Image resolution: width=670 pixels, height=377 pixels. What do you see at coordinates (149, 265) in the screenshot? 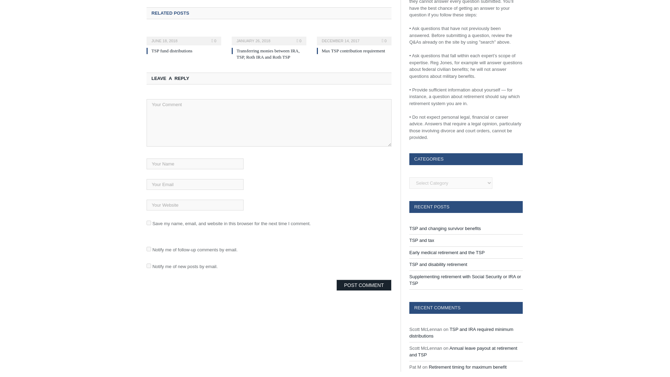
I see `subscribe` at bounding box center [149, 265].